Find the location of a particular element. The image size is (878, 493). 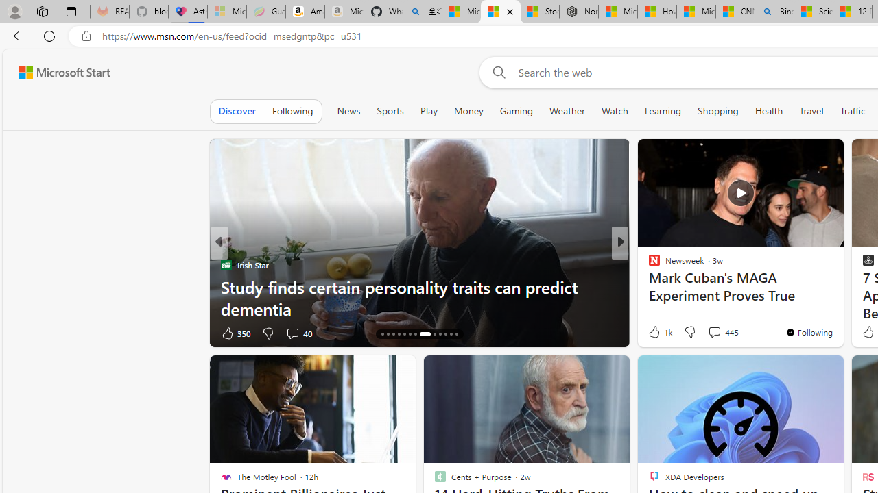

AutomationID: tab-24 is located at coordinates (446, 334).